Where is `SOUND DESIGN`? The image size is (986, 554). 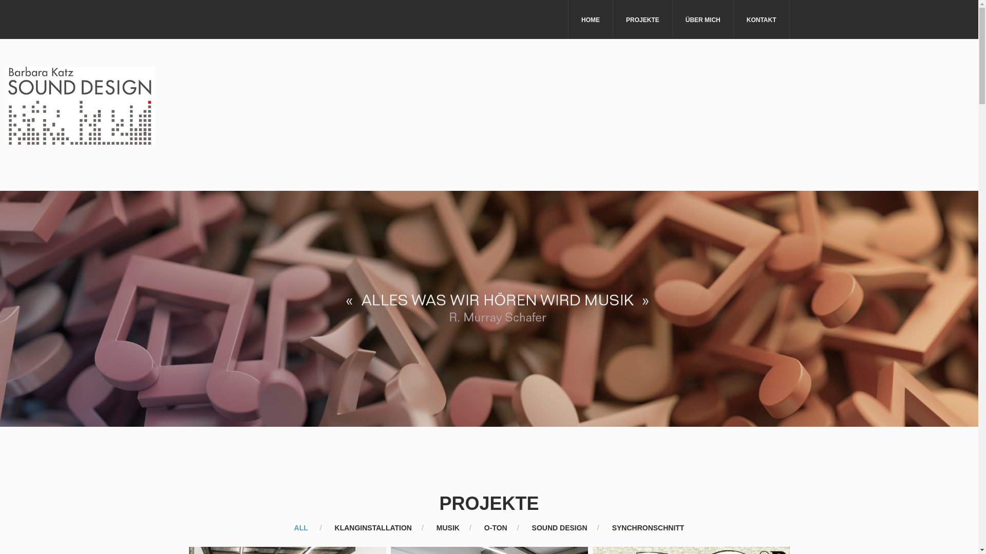
SOUND DESIGN is located at coordinates (560, 528).